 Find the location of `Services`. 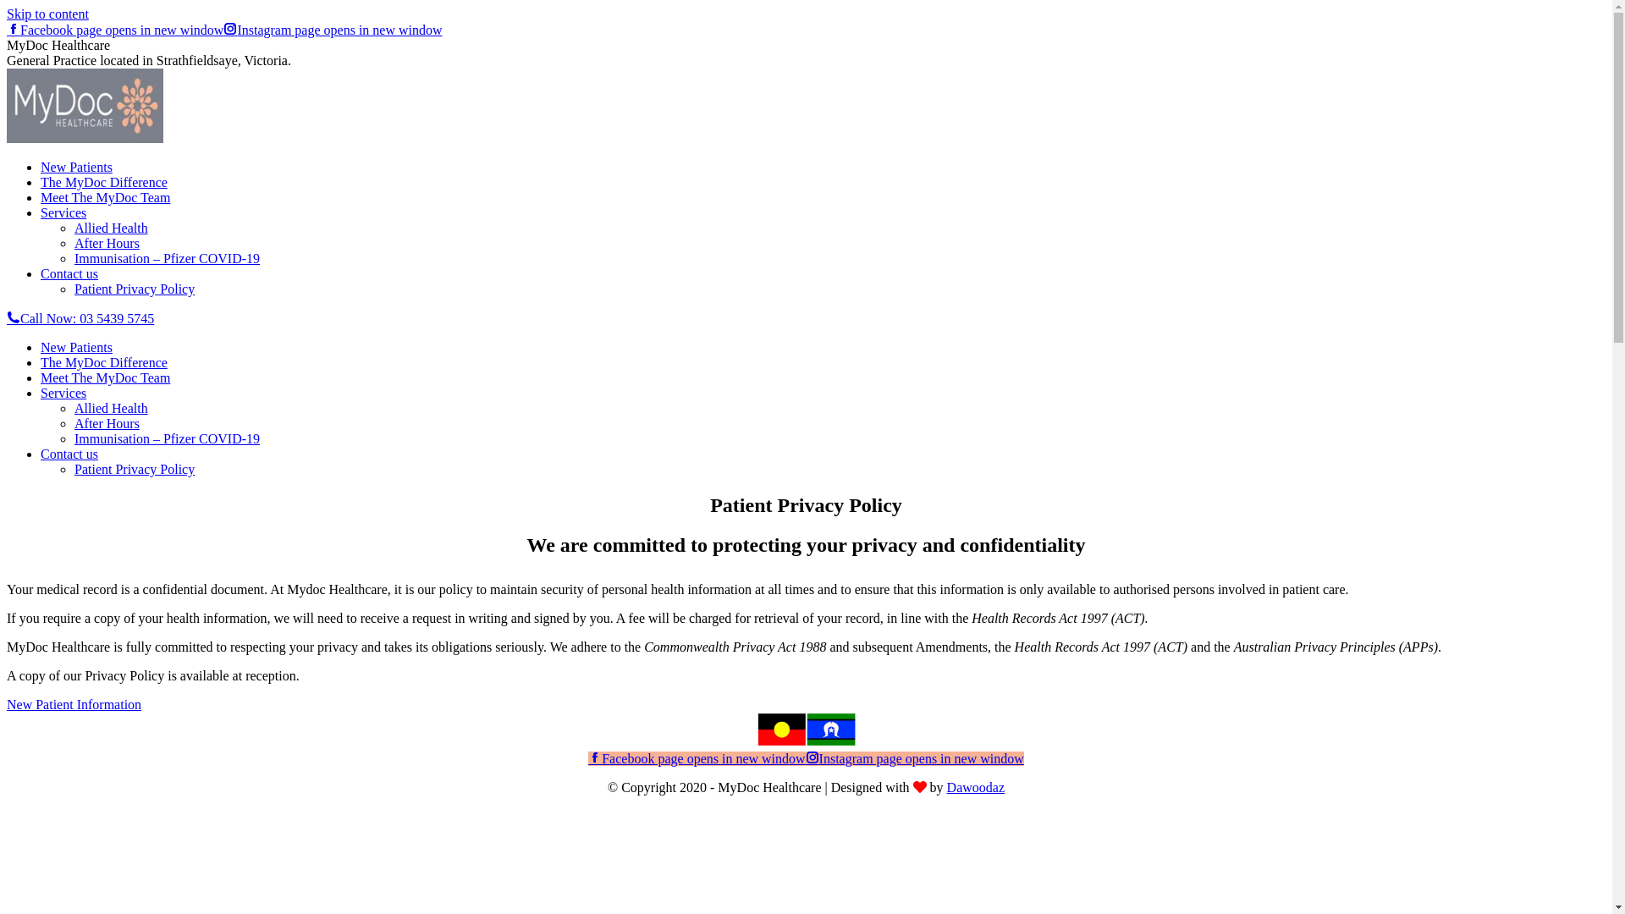

Services is located at coordinates (63, 213).